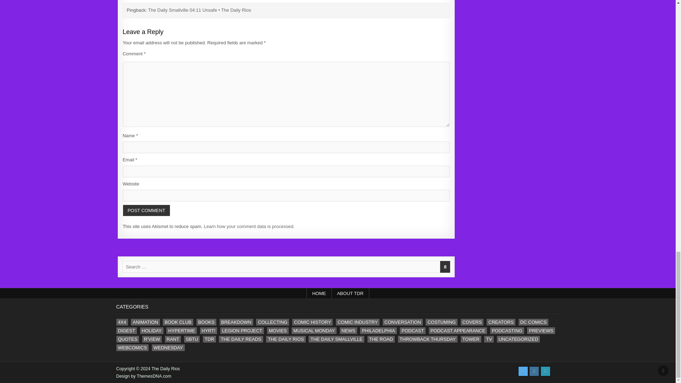 The height and width of the screenshot is (383, 681). What do you see at coordinates (501, 322) in the screenshot?
I see `CREATORS` at bounding box center [501, 322].